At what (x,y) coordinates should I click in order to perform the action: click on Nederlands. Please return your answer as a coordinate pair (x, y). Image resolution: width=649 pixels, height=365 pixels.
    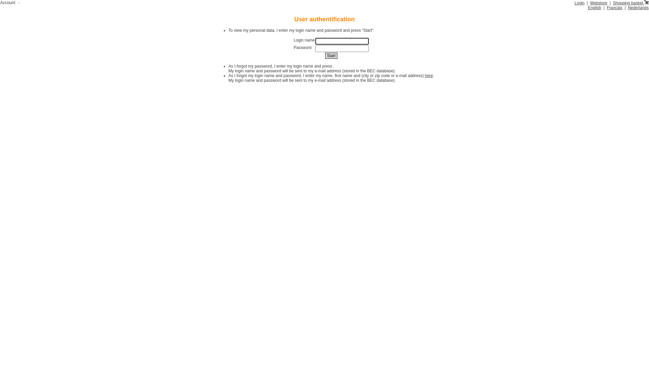
    Looking at the image, I should click on (638, 8).